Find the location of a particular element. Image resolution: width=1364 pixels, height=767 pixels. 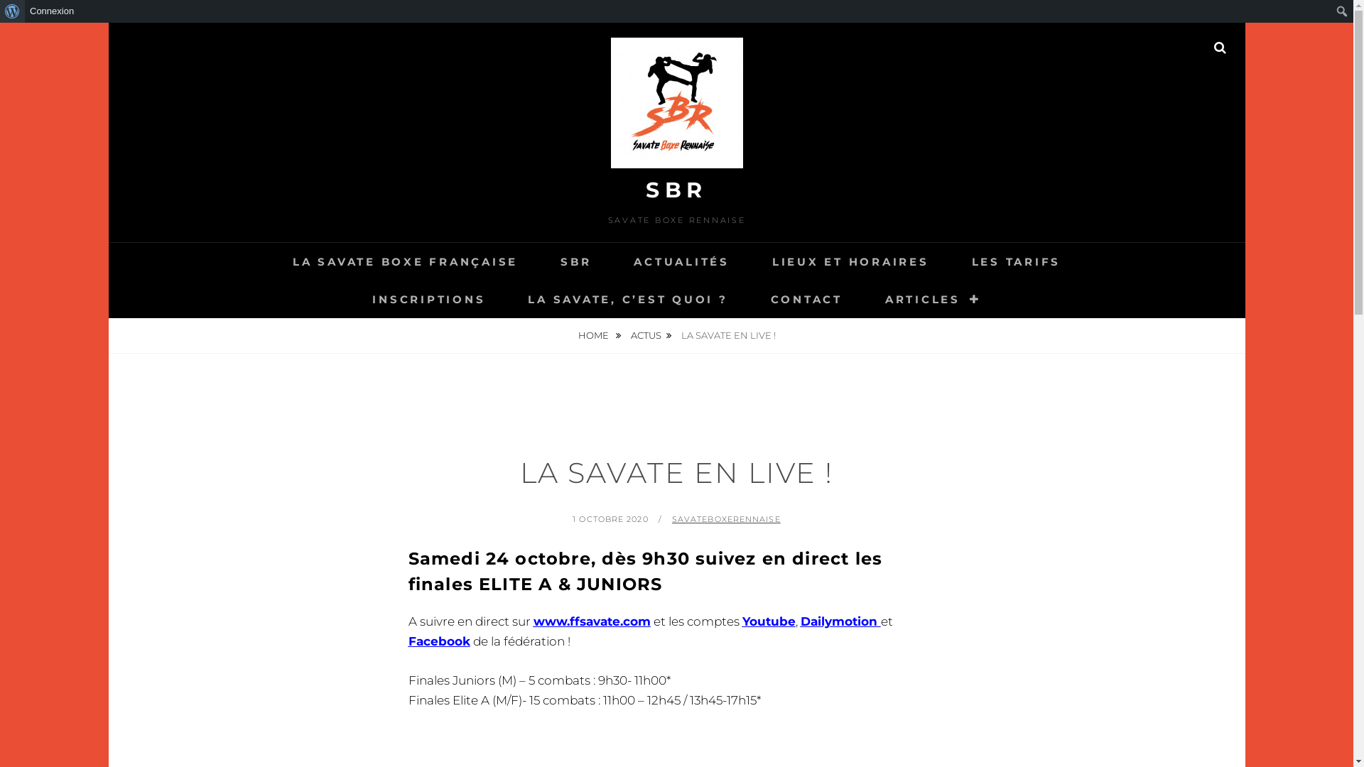

SEARCH is located at coordinates (1220, 48).